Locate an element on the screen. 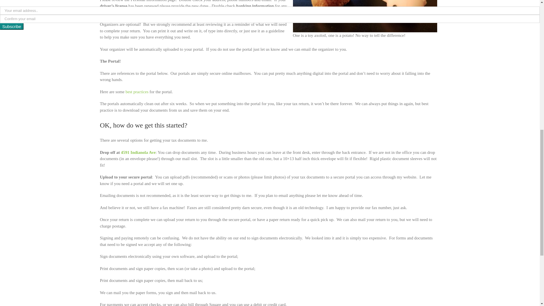  best practices is located at coordinates (137, 92).